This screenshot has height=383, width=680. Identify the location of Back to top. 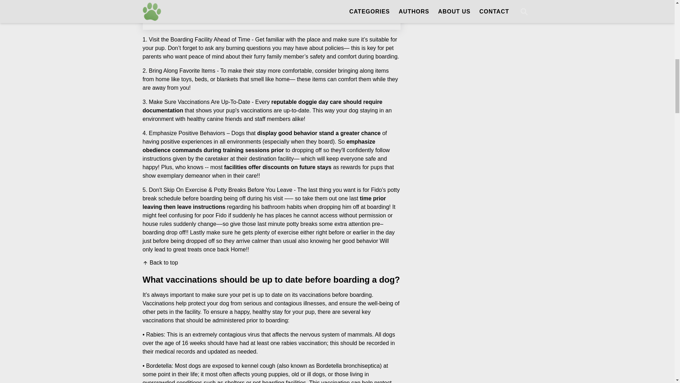
(160, 262).